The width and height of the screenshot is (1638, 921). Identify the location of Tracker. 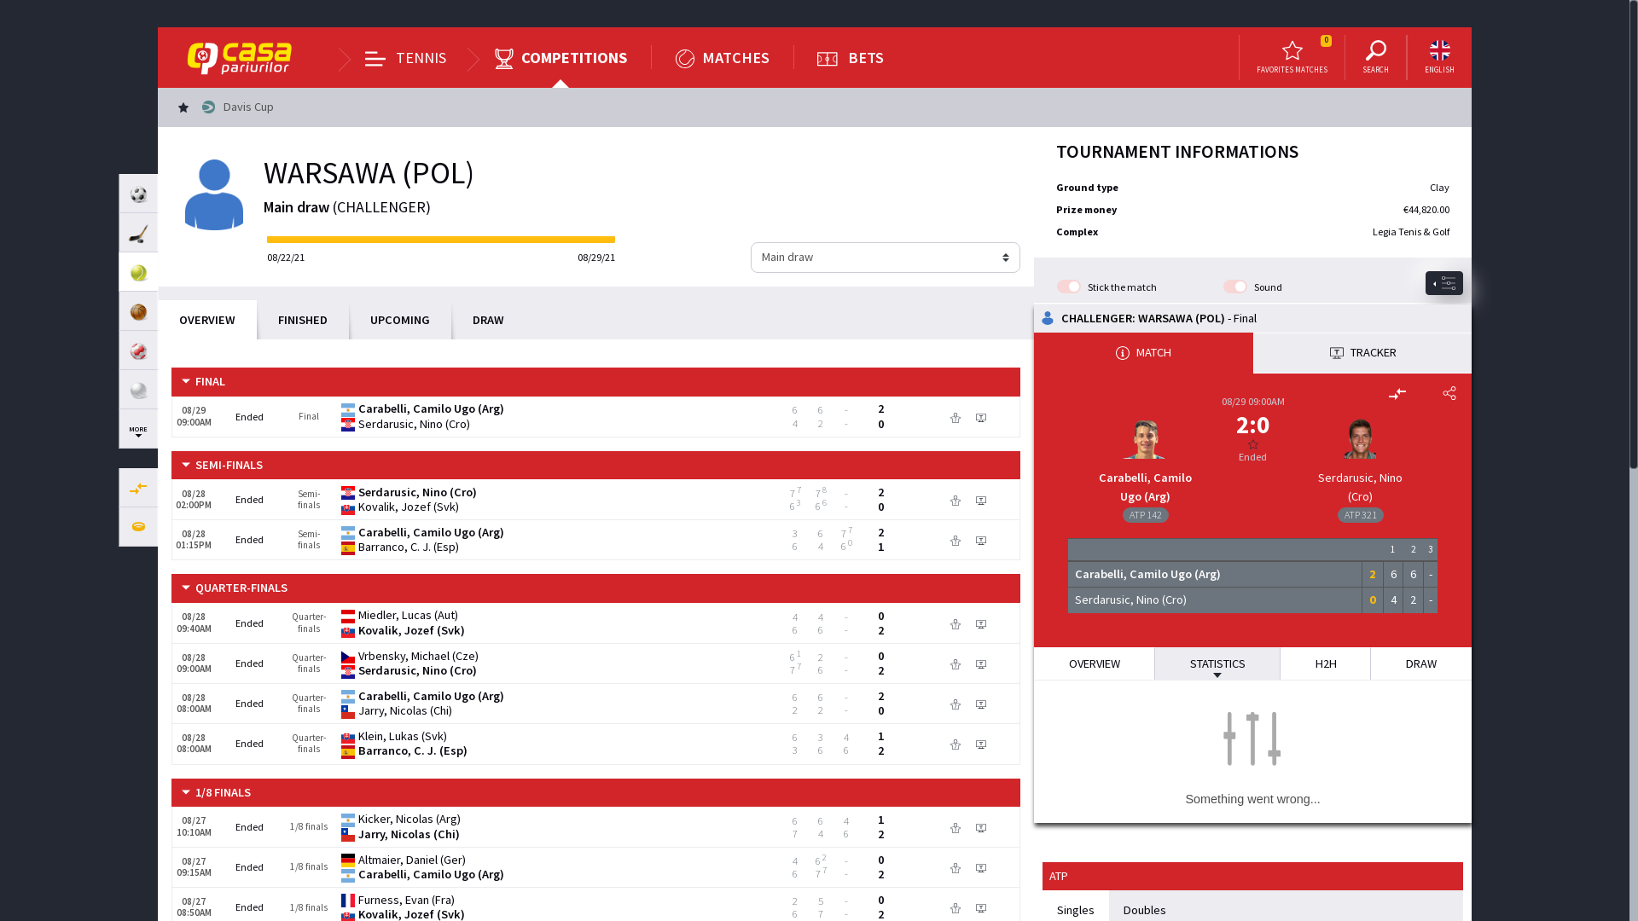
(981, 416).